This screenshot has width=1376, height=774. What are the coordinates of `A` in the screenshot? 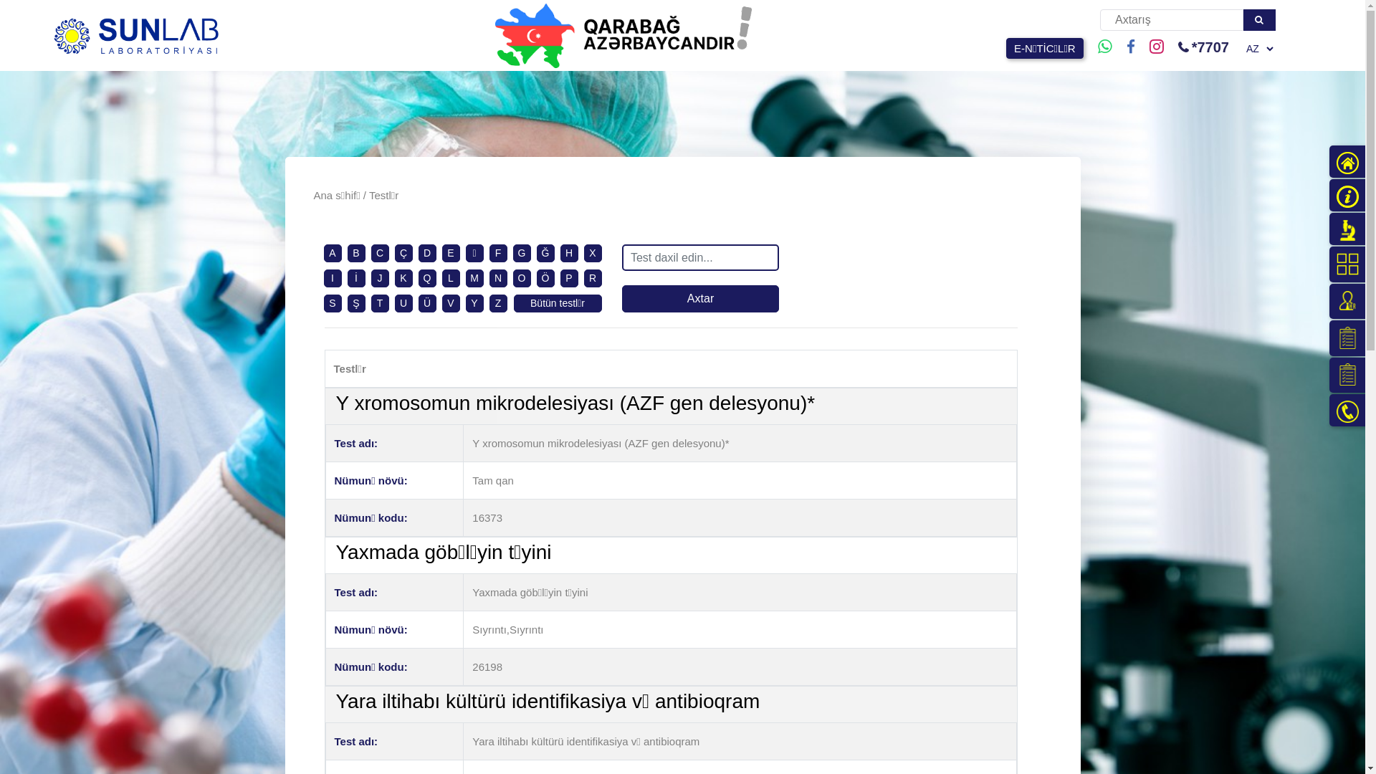 It's located at (333, 254).